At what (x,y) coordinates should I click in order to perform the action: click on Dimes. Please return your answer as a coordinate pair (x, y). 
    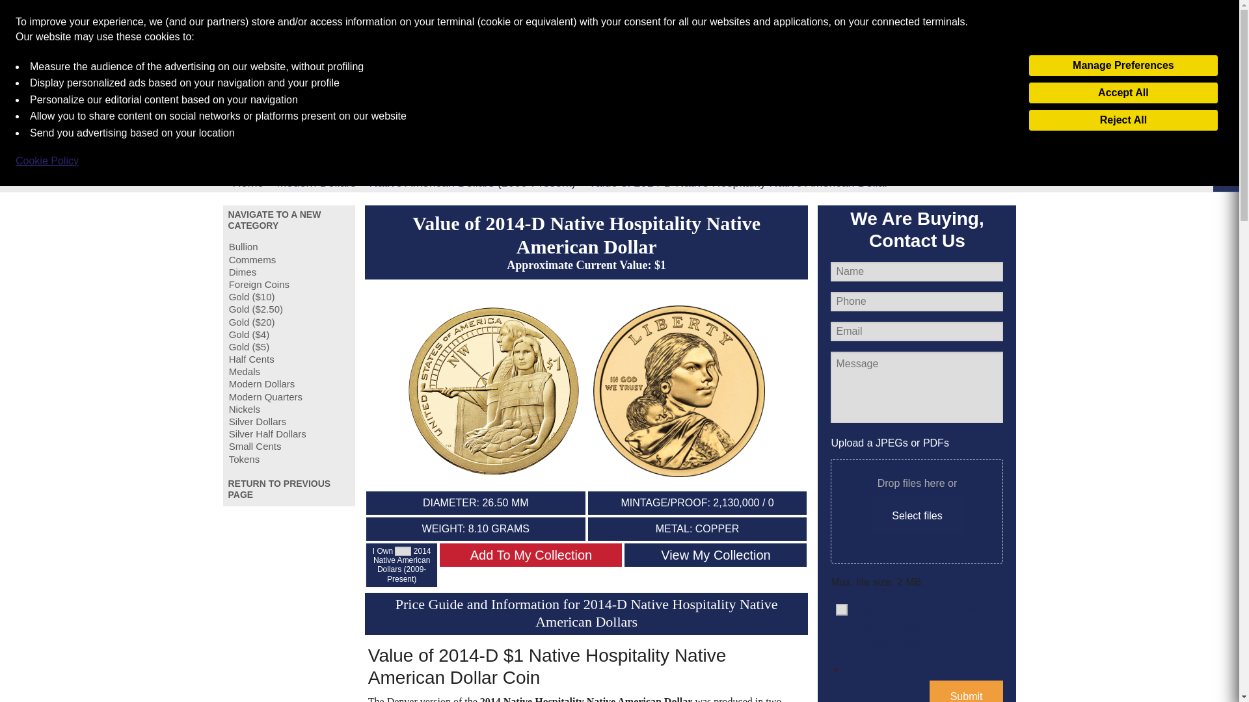
    Looking at the image, I should click on (289, 272).